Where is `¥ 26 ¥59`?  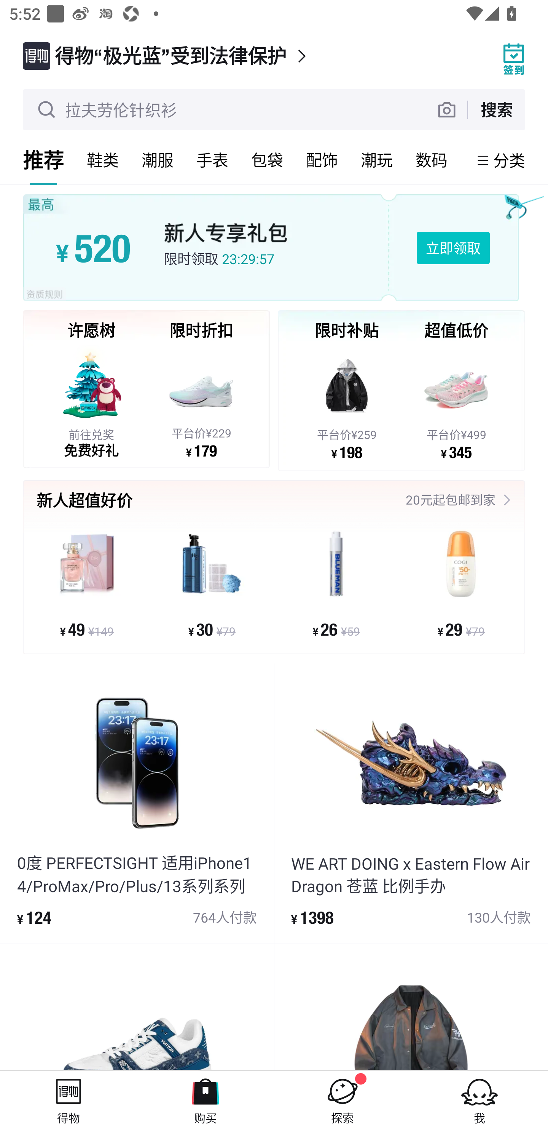 ¥ 26 ¥59 is located at coordinates (336, 583).